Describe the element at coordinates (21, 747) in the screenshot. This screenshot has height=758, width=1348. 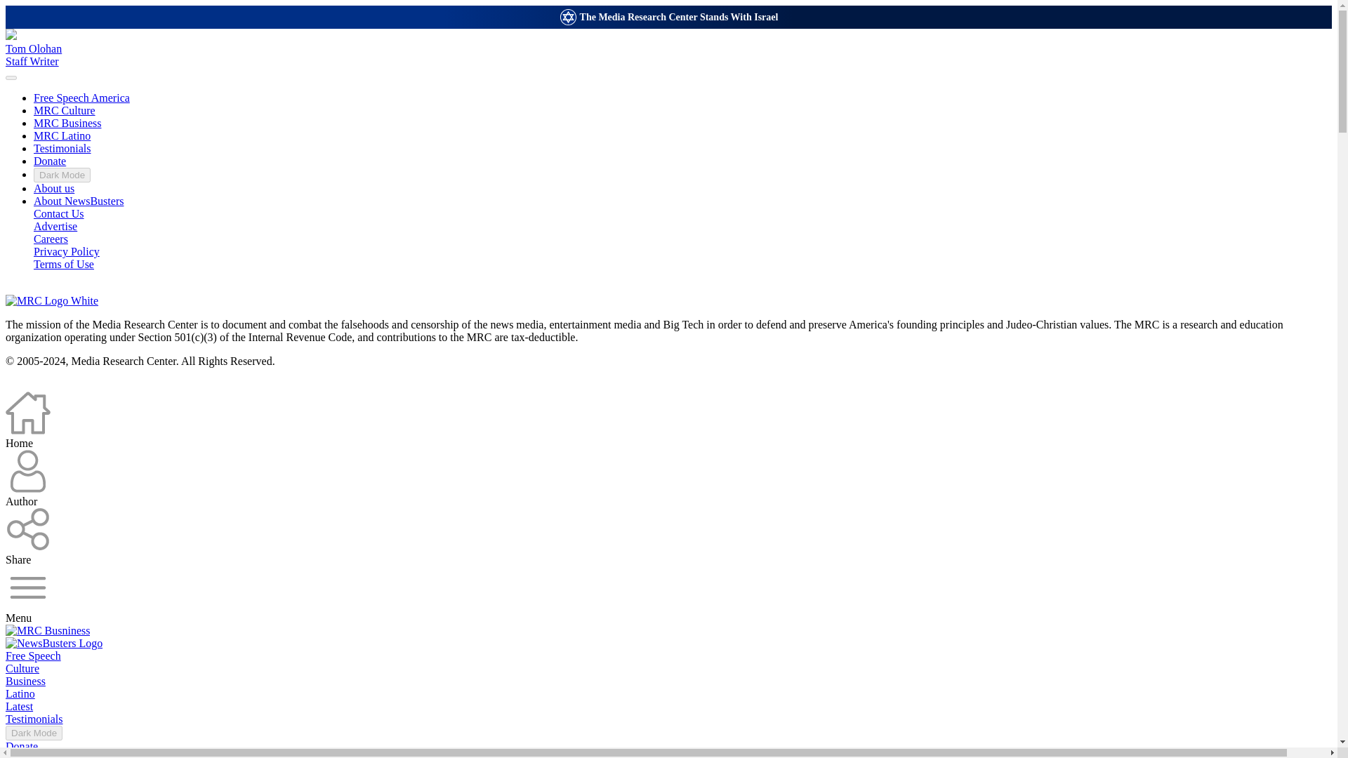
I see `Donate` at that location.